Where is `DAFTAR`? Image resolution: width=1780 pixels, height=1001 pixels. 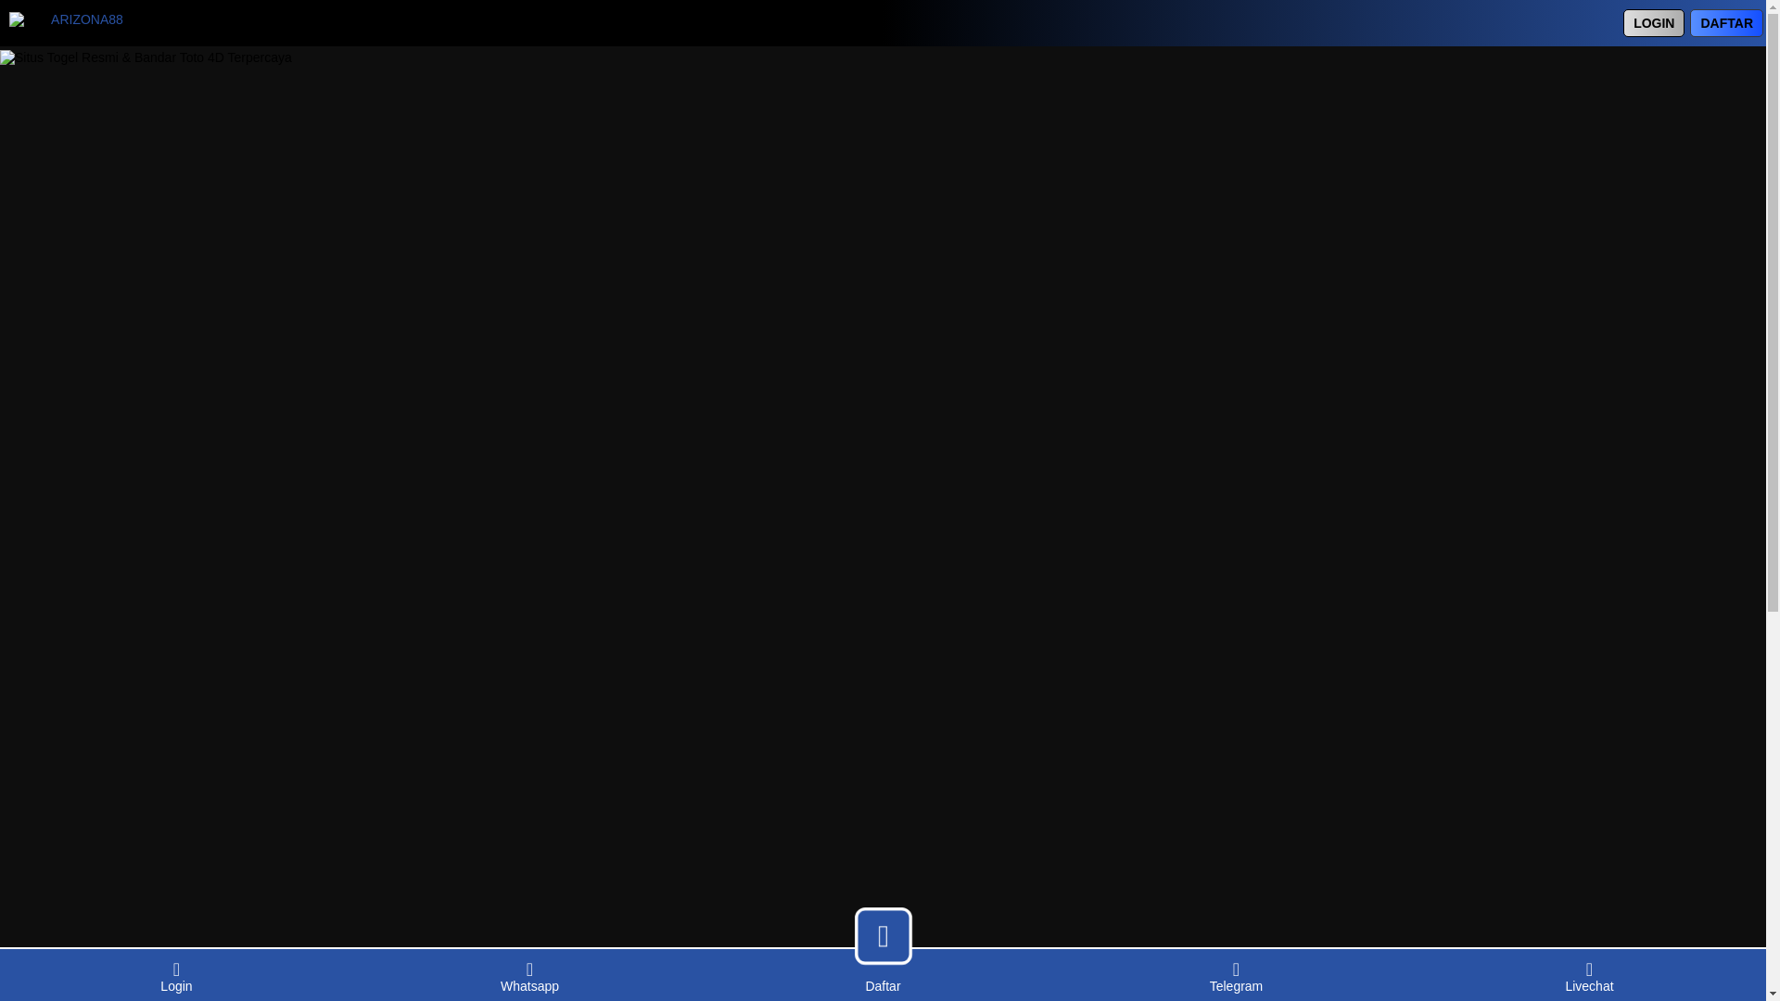 DAFTAR is located at coordinates (1726, 22).